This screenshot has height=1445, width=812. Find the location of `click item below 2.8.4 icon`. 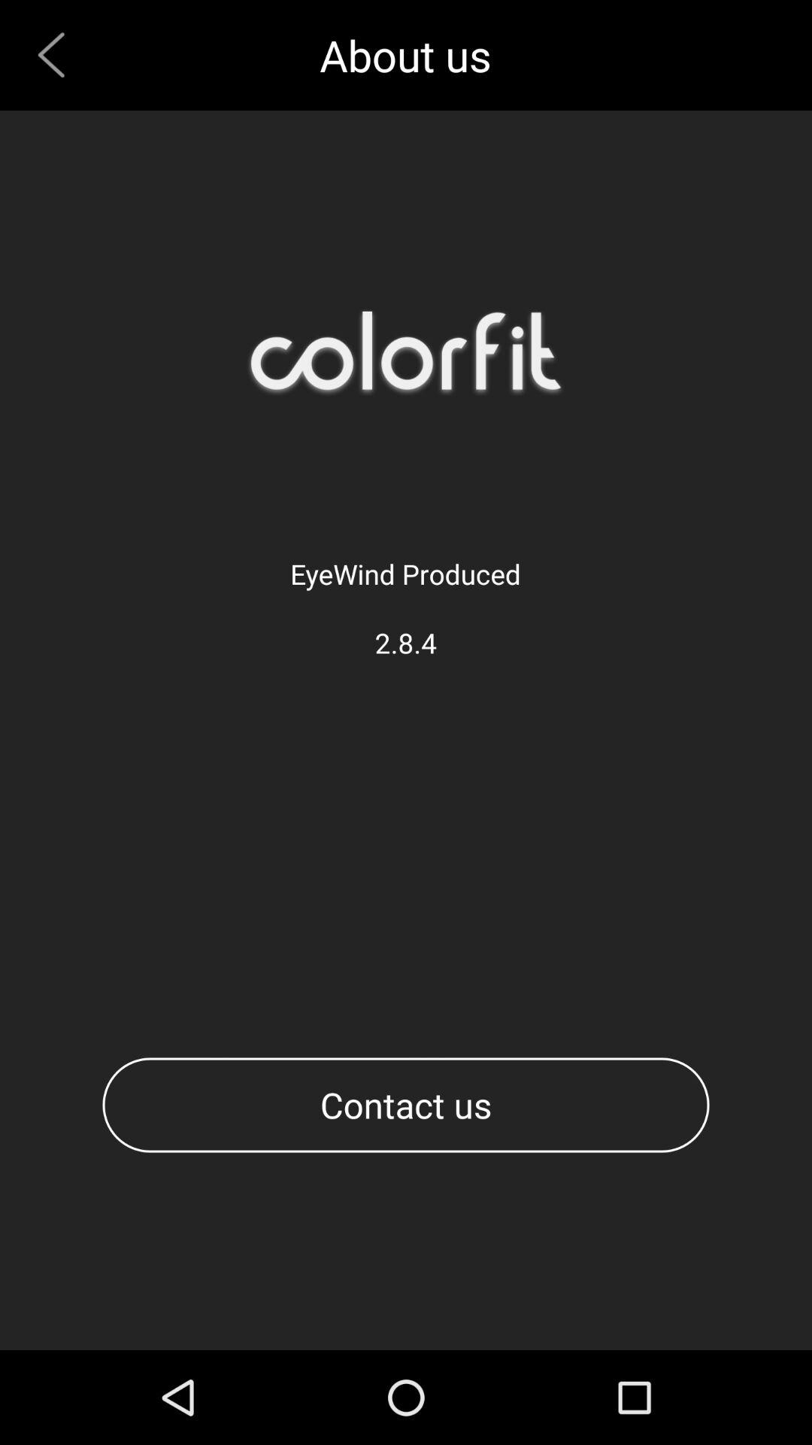

click item below 2.8.4 icon is located at coordinates (406, 1105).